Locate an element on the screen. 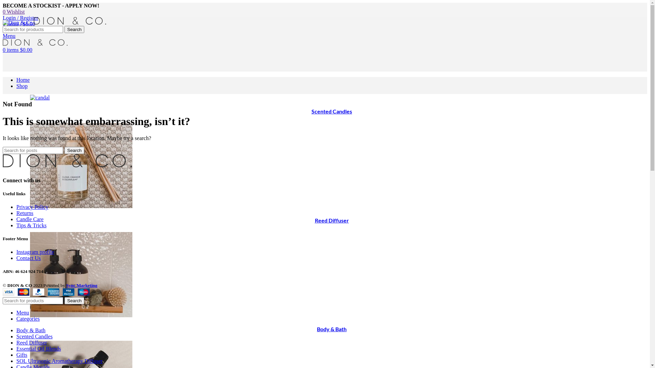 Image resolution: width=655 pixels, height=368 pixels. Menu is located at coordinates (23, 313).